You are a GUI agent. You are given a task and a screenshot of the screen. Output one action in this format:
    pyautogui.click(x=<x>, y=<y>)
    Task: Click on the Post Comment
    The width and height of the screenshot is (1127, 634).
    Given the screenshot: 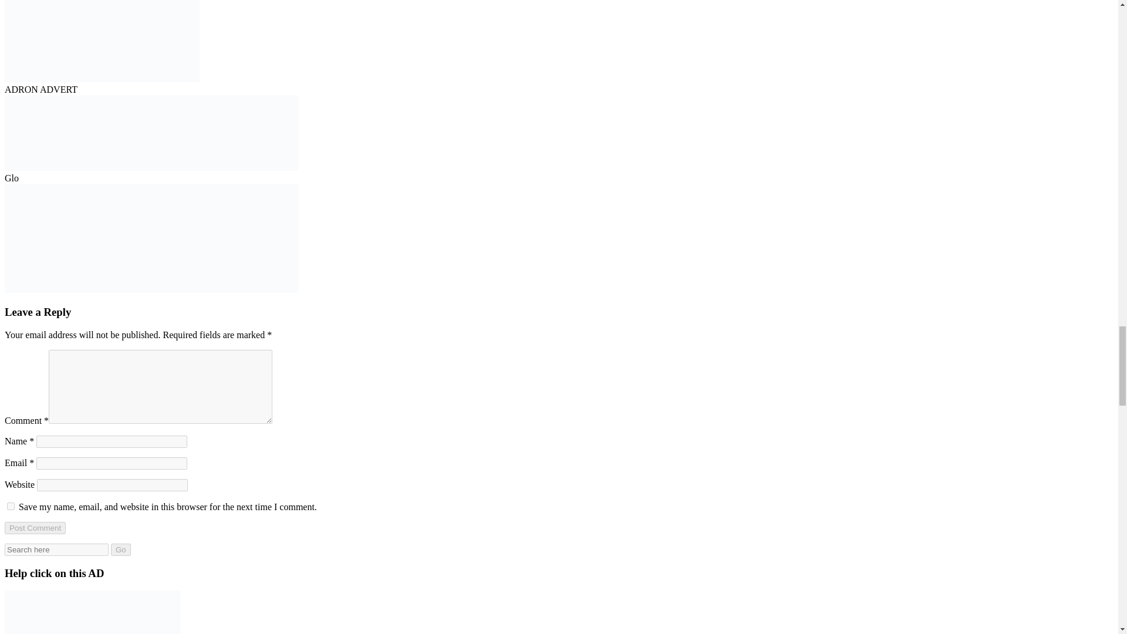 What is the action you would take?
    pyautogui.click(x=35, y=528)
    